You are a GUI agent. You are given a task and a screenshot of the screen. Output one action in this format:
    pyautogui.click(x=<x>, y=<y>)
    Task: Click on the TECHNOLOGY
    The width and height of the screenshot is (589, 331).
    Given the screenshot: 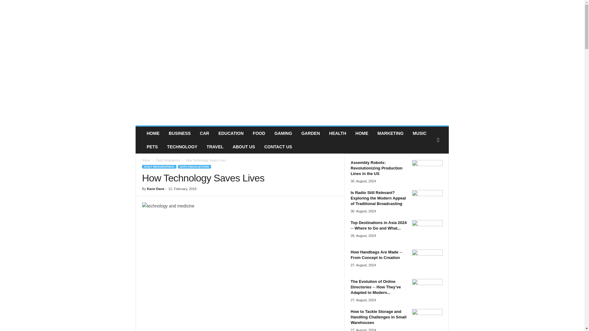 What is the action you would take?
    pyautogui.click(x=182, y=146)
    